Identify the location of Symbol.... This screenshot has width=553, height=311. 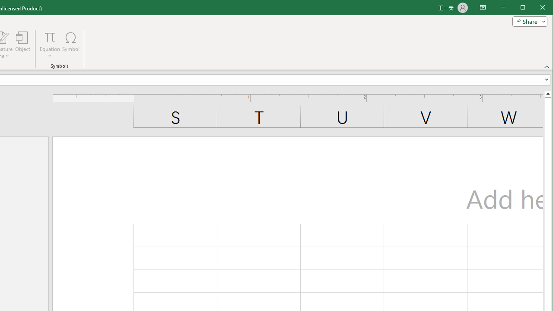
(71, 45).